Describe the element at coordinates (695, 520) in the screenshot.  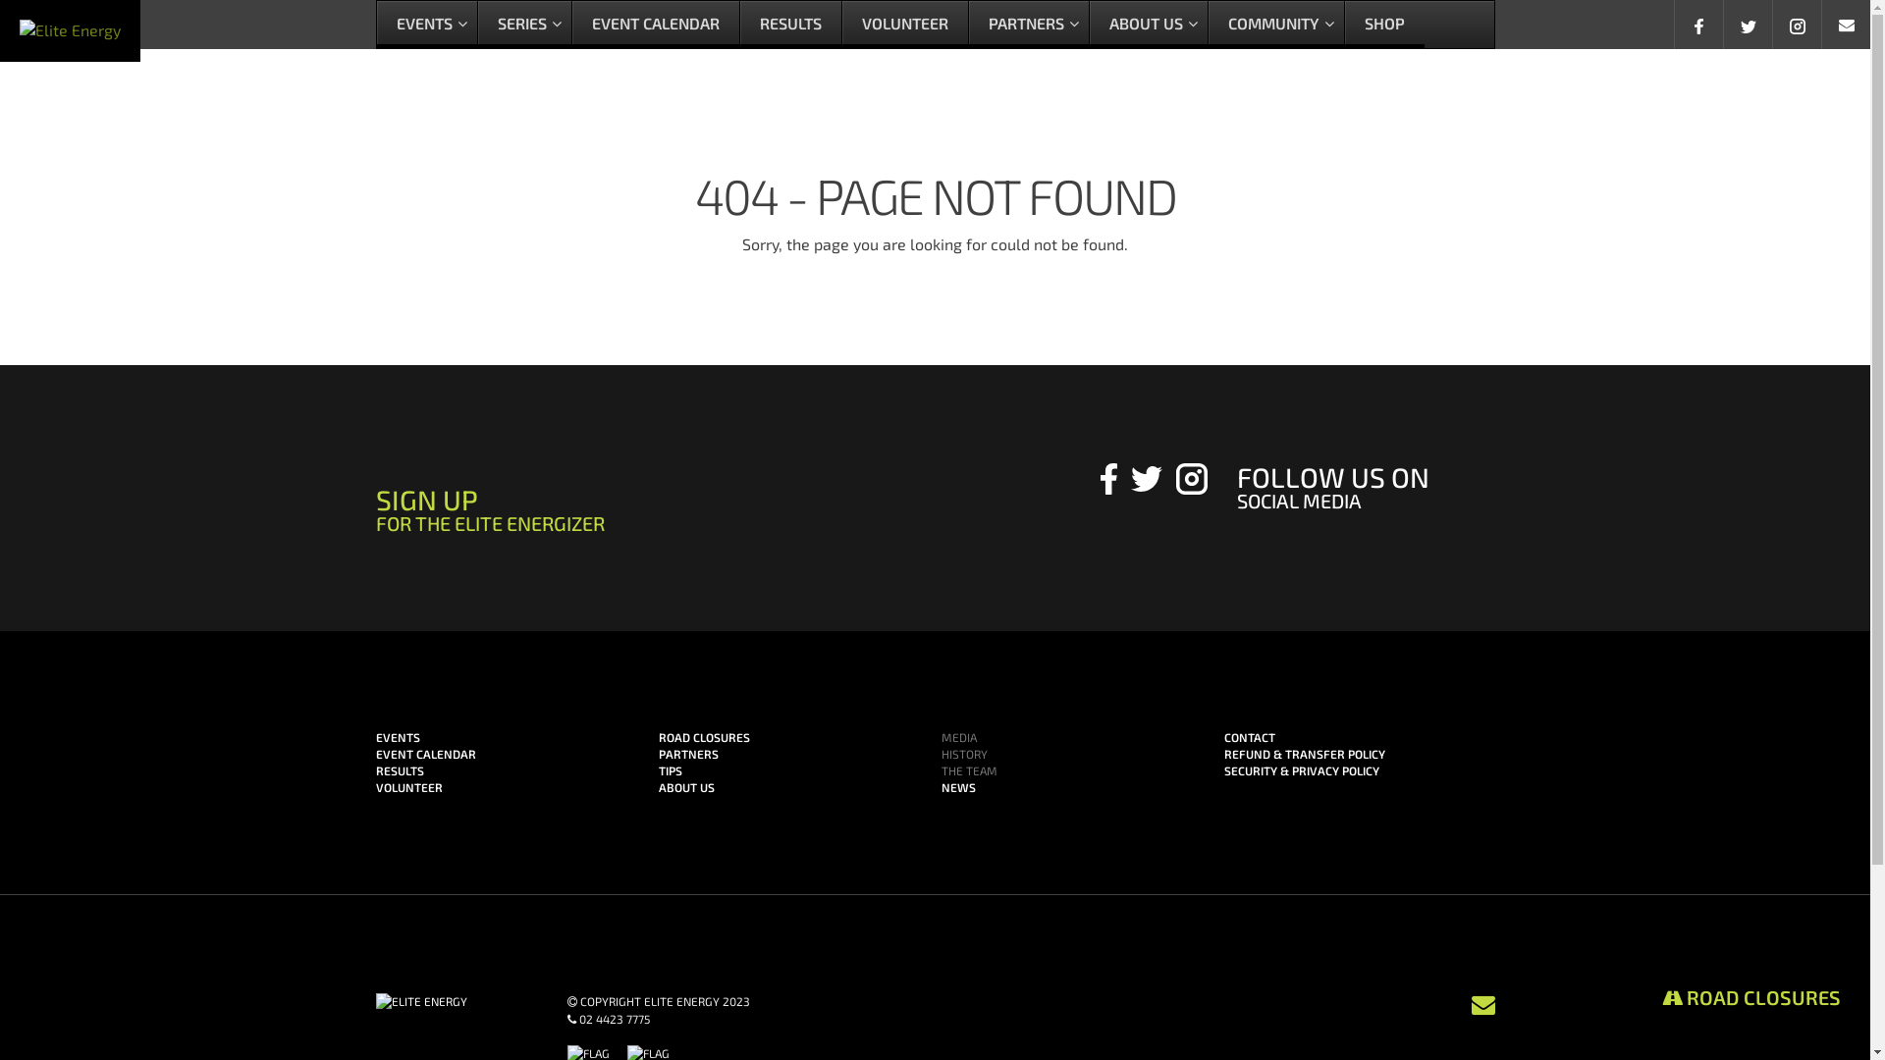
I see `SIGN UP
FOR THE ELITE ENERGIZER` at that location.